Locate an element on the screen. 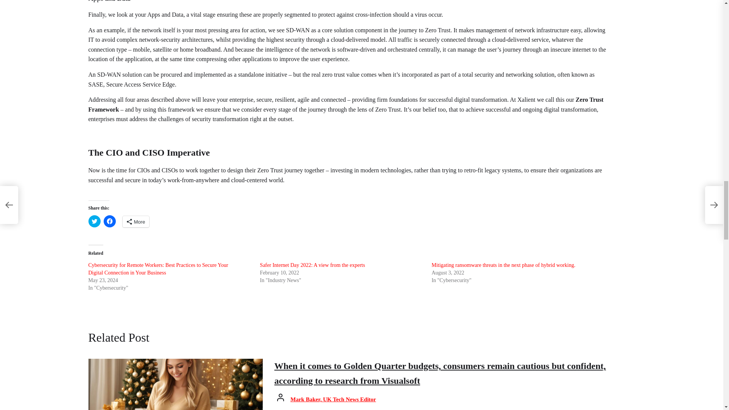 The width and height of the screenshot is (729, 410). Safer Internet Day 2022: A view from the experts is located at coordinates (312, 265).